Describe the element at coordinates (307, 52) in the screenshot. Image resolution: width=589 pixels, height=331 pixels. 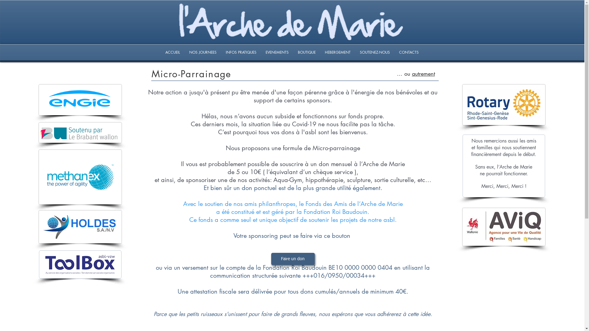
I see `BOUTIQUE` at that location.